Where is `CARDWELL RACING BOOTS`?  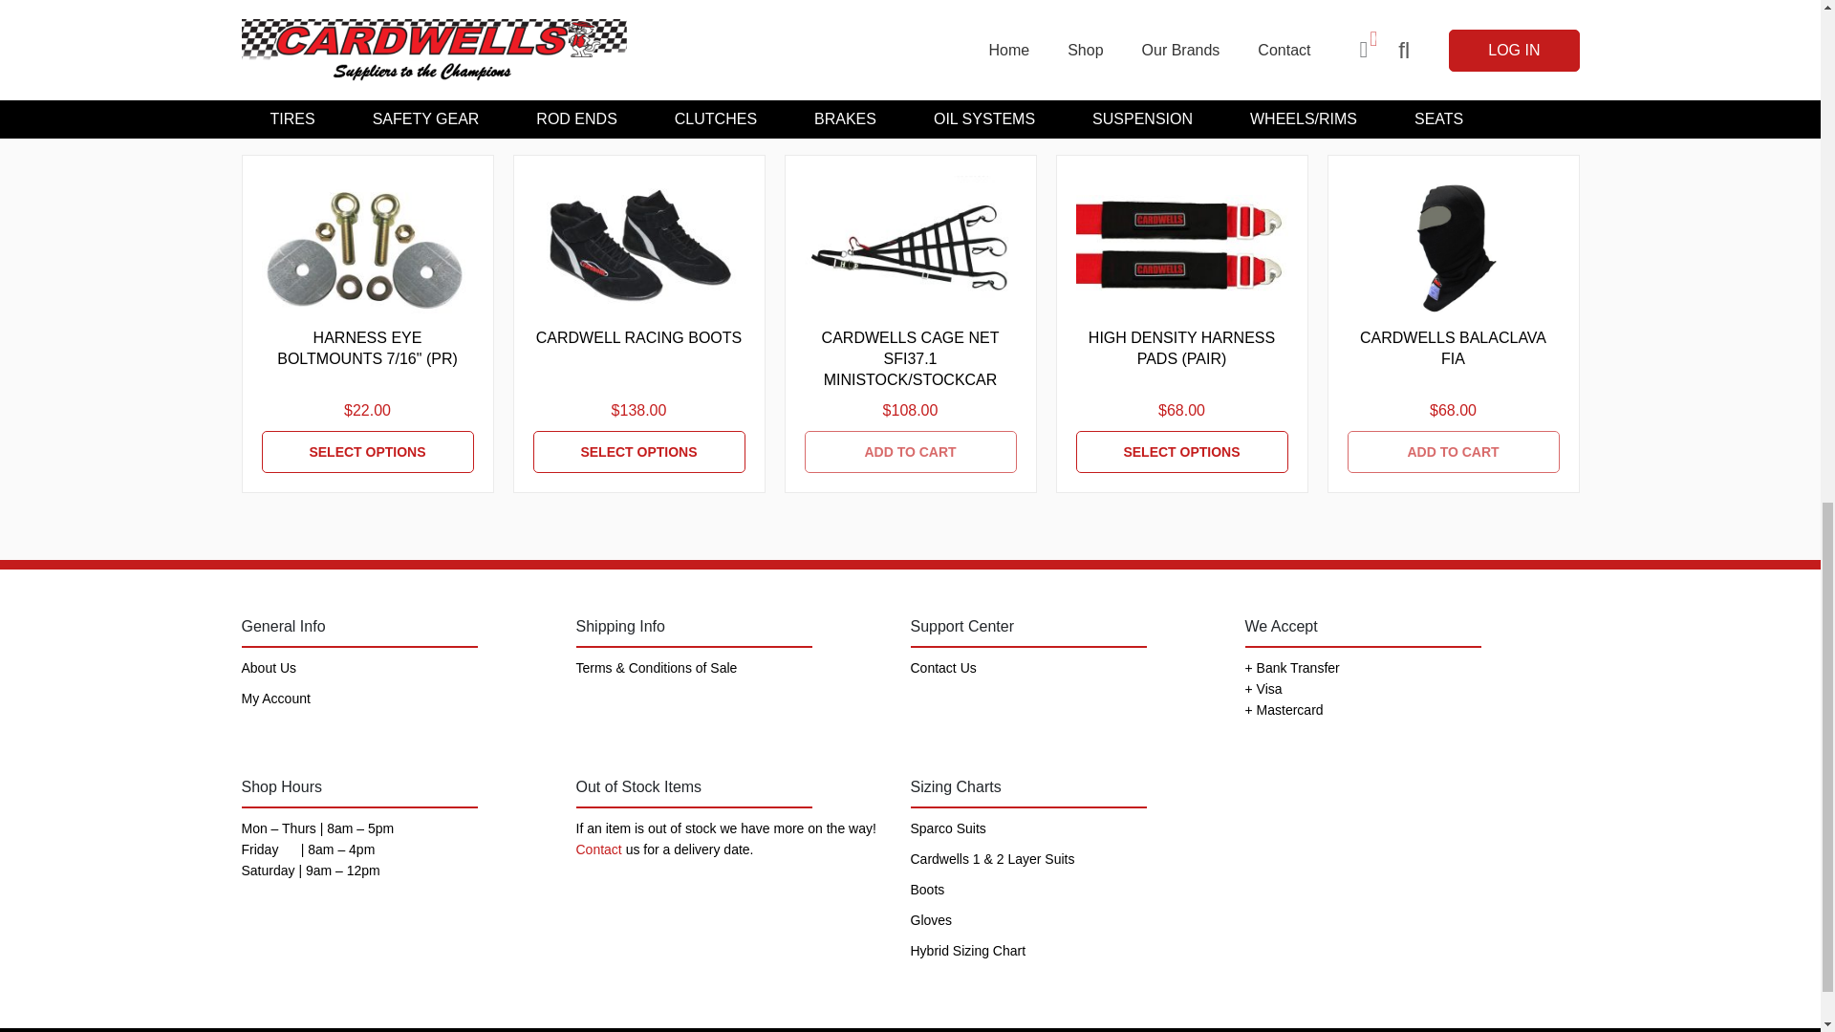 CARDWELL RACING BOOTS is located at coordinates (638, 246).